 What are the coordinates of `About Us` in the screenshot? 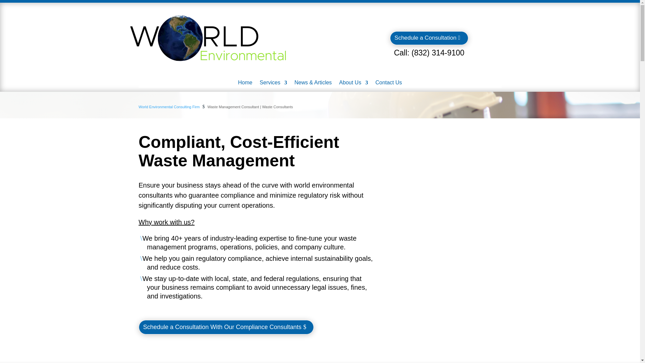 It's located at (353, 84).